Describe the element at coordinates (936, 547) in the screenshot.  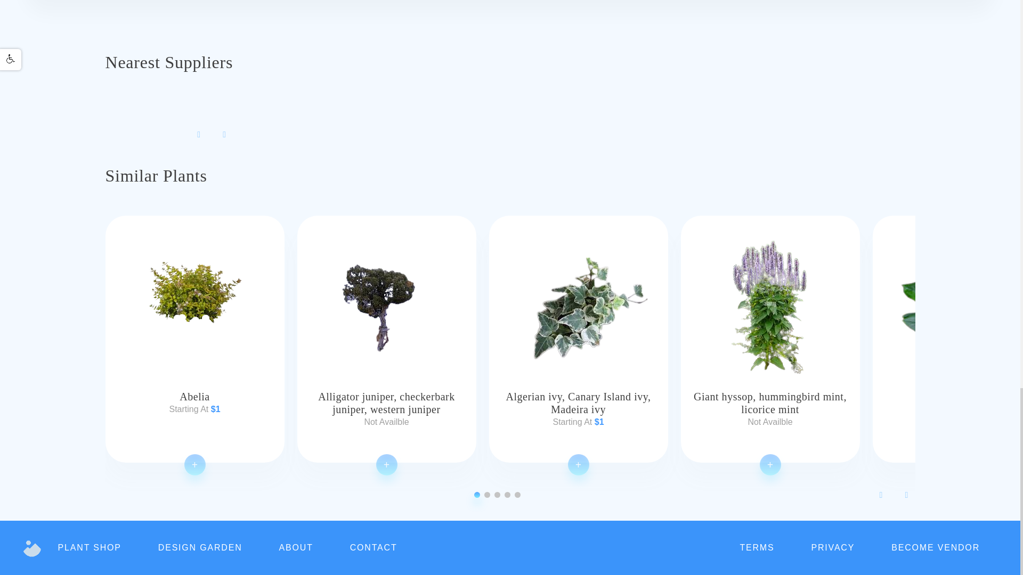
I see `BECOME VENDOR` at that location.